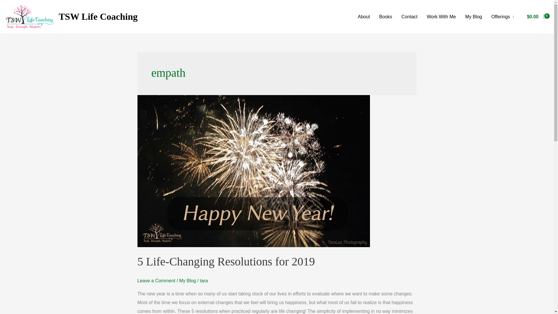 Image resolution: width=558 pixels, height=314 pixels. I want to click on Contact, so click(409, 16).